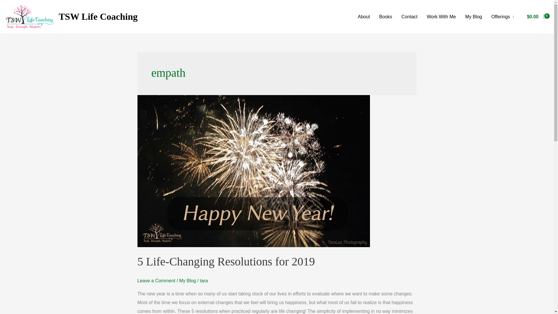 Image resolution: width=558 pixels, height=314 pixels. I want to click on Contact, so click(409, 16).